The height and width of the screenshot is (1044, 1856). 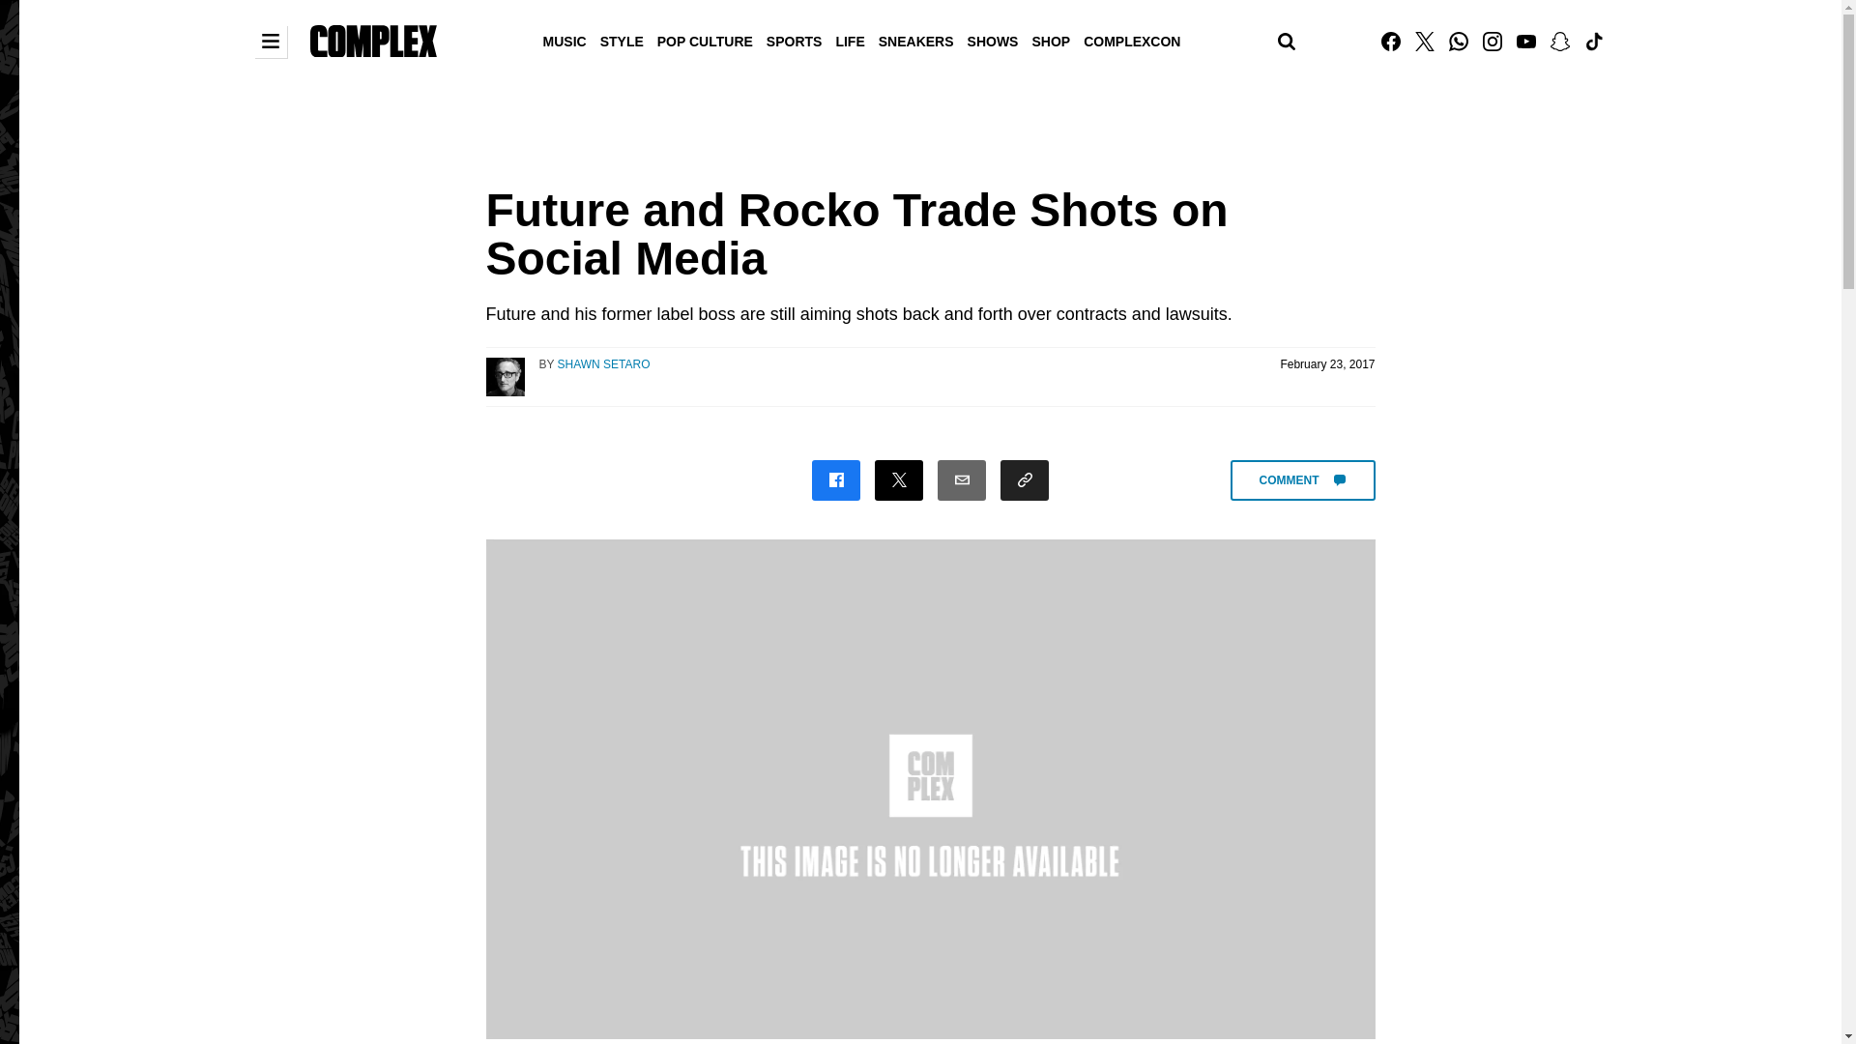 I want to click on POP CULTURE, so click(x=705, y=40).